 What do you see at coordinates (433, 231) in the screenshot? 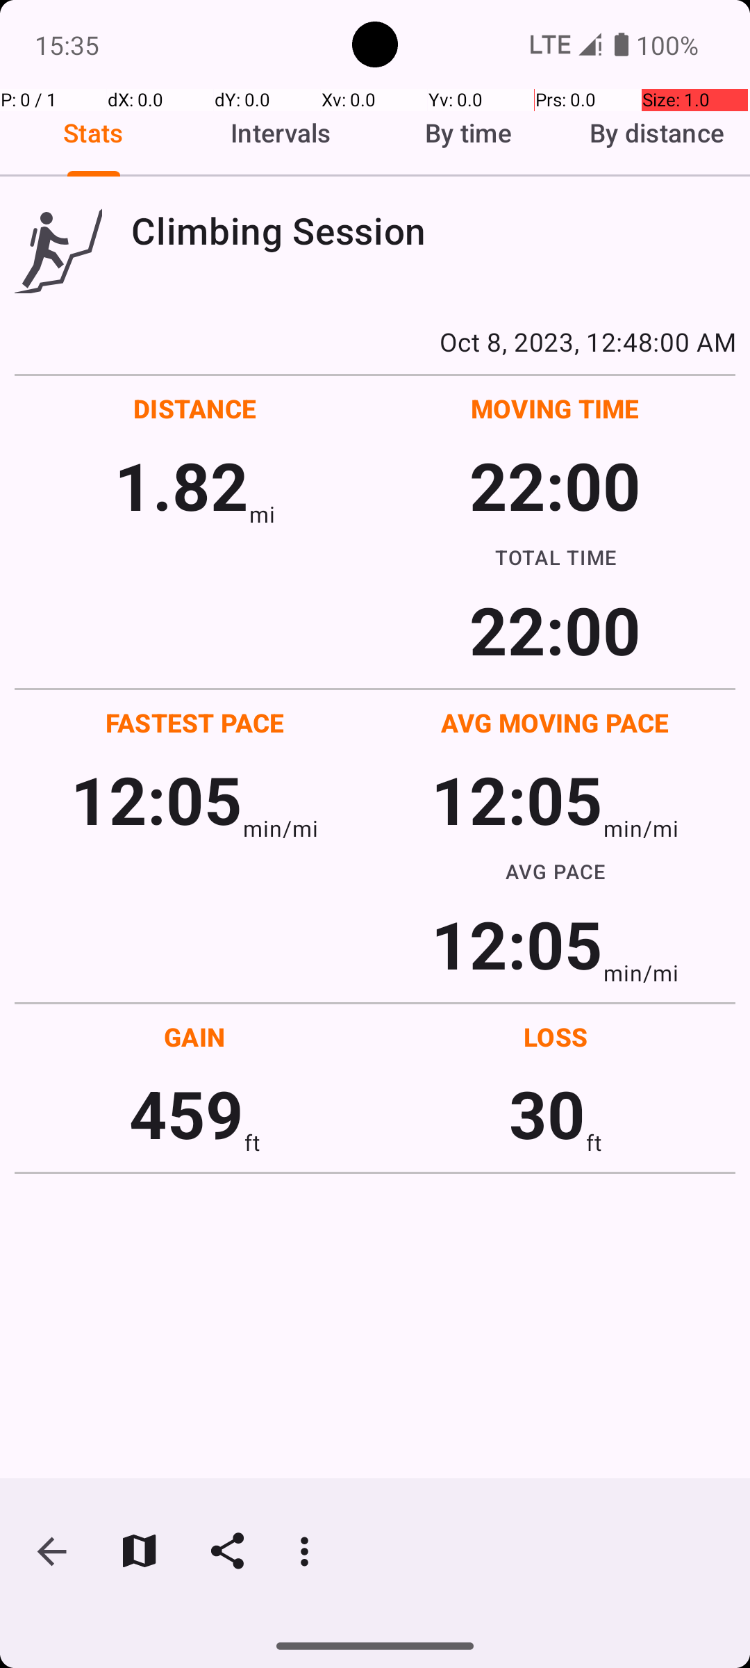
I see `Climbing Session` at bounding box center [433, 231].